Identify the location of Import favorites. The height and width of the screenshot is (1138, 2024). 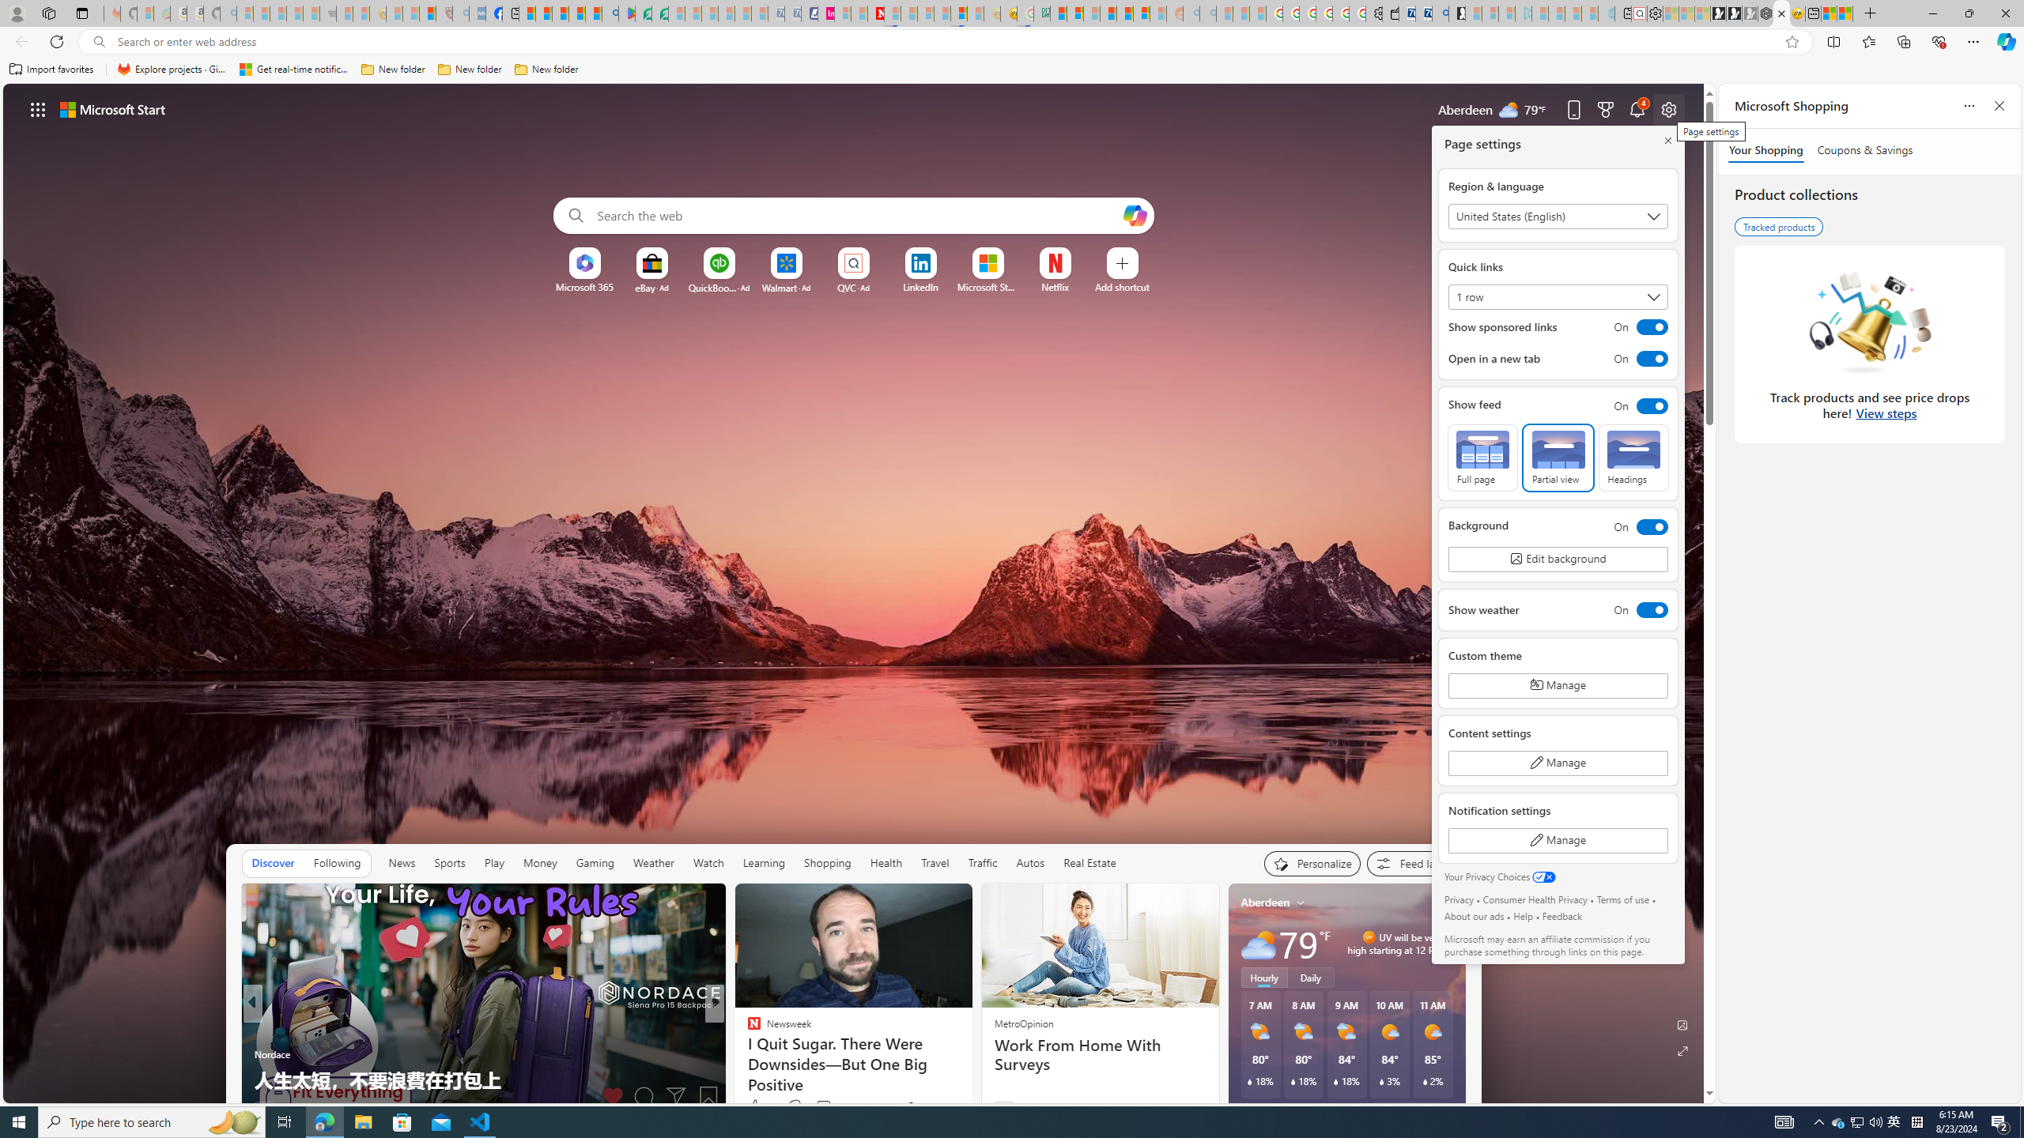
(51, 70).